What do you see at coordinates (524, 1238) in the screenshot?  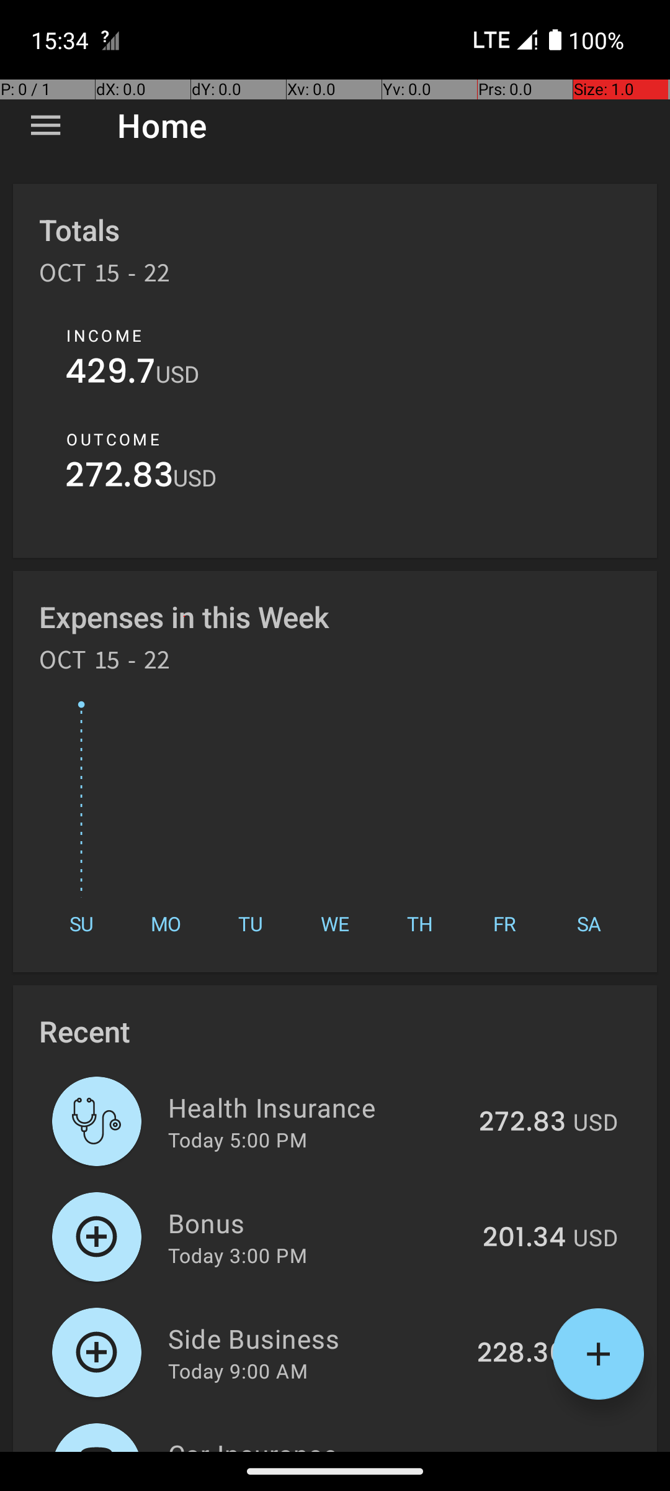 I see `201.34` at bounding box center [524, 1238].